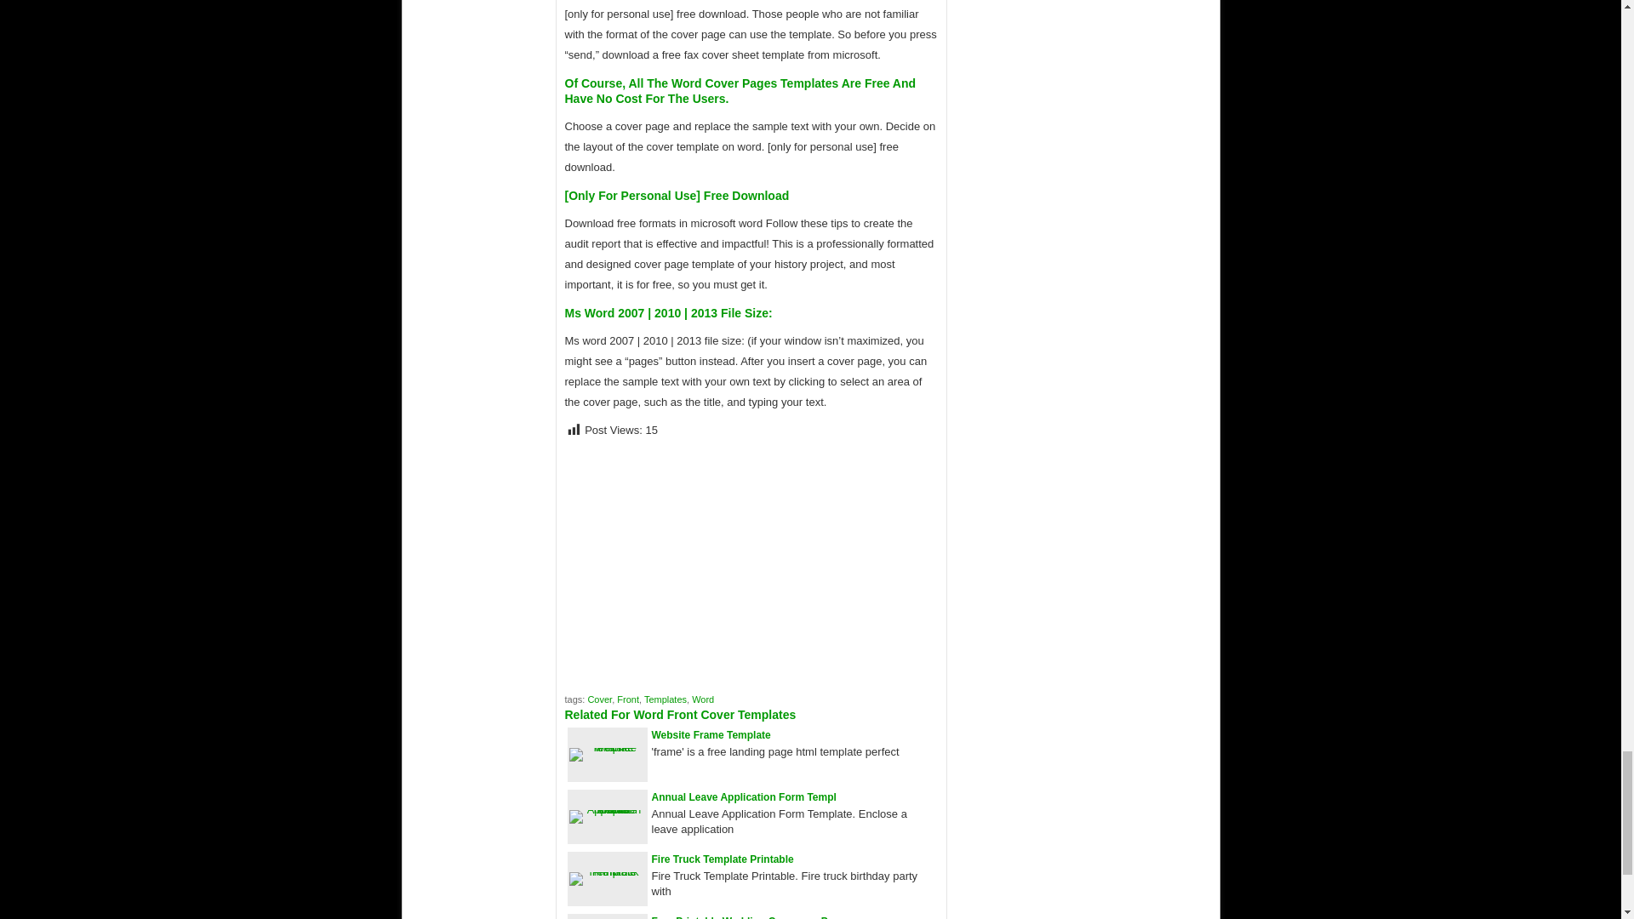 The height and width of the screenshot is (919, 1634). What do you see at coordinates (703, 699) in the screenshot?
I see `Word` at bounding box center [703, 699].